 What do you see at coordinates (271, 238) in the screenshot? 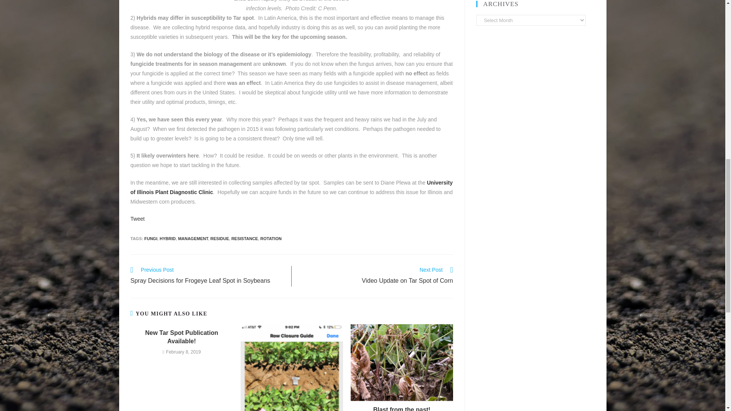
I see `HYBRID` at bounding box center [271, 238].